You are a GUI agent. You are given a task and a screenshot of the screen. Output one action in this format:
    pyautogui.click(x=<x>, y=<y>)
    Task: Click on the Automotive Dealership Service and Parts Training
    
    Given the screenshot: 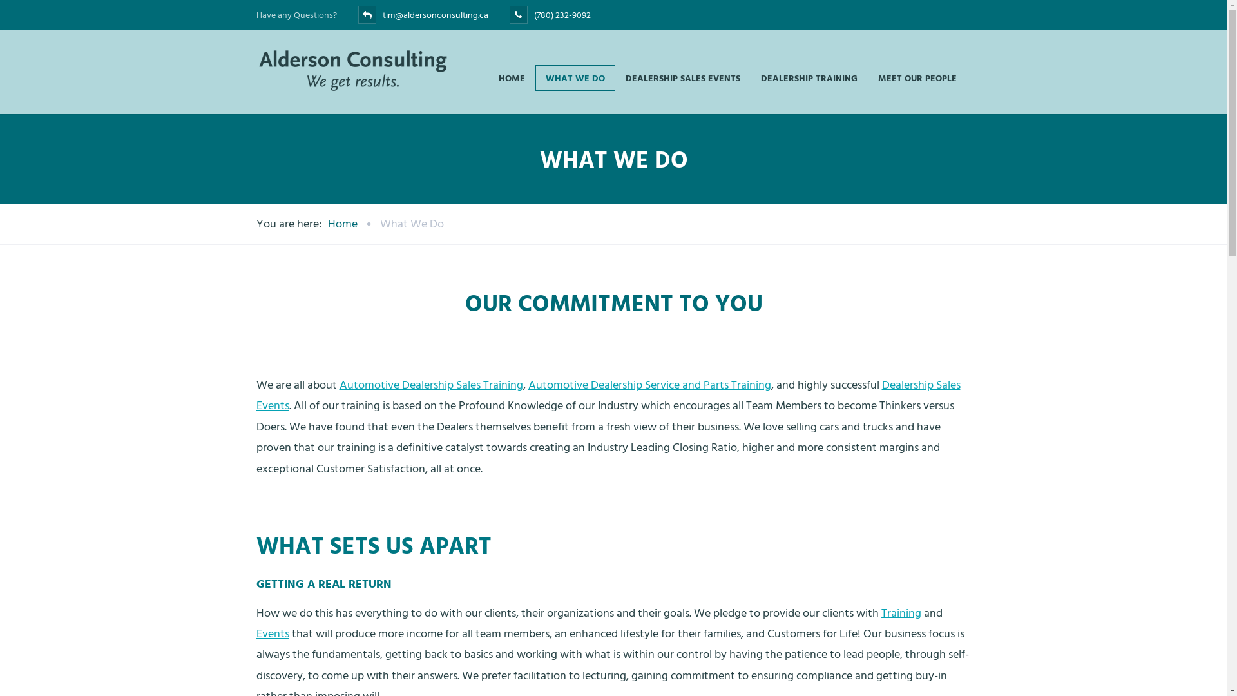 What is the action you would take?
    pyautogui.click(x=649, y=385)
    